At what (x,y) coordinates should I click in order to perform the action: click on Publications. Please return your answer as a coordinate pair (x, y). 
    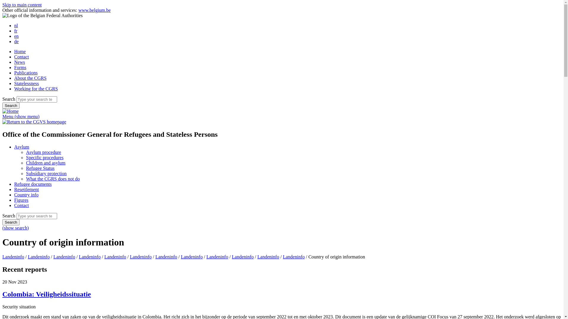
    Looking at the image, I should click on (26, 73).